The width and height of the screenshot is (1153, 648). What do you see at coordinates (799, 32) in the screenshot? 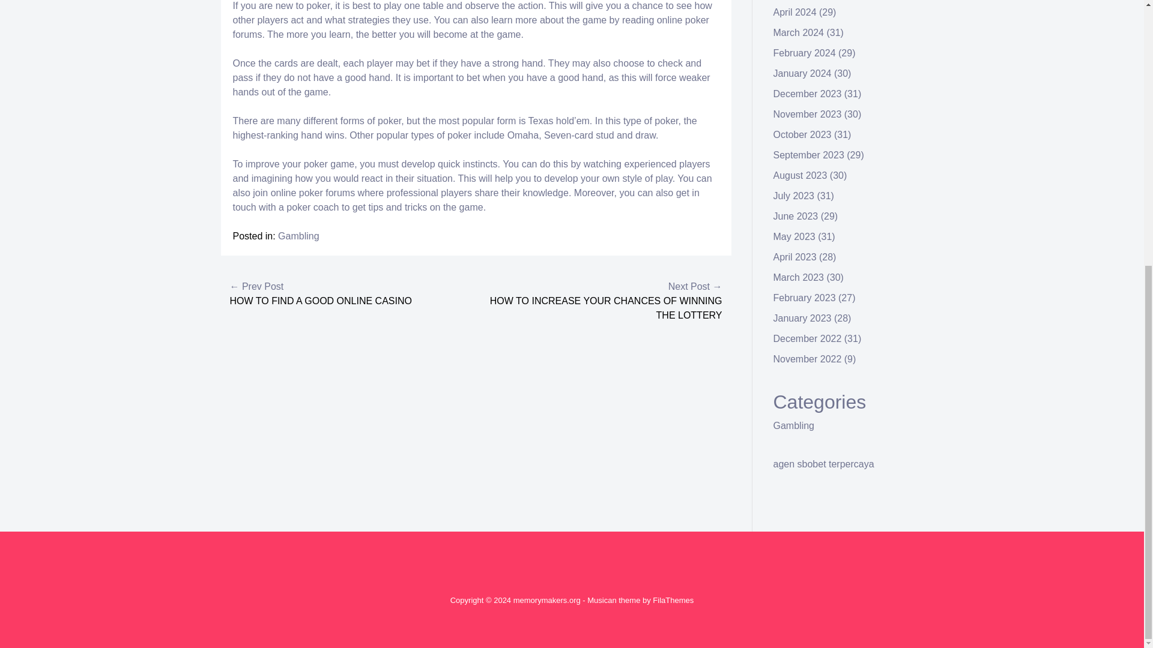
I see `March 2024` at bounding box center [799, 32].